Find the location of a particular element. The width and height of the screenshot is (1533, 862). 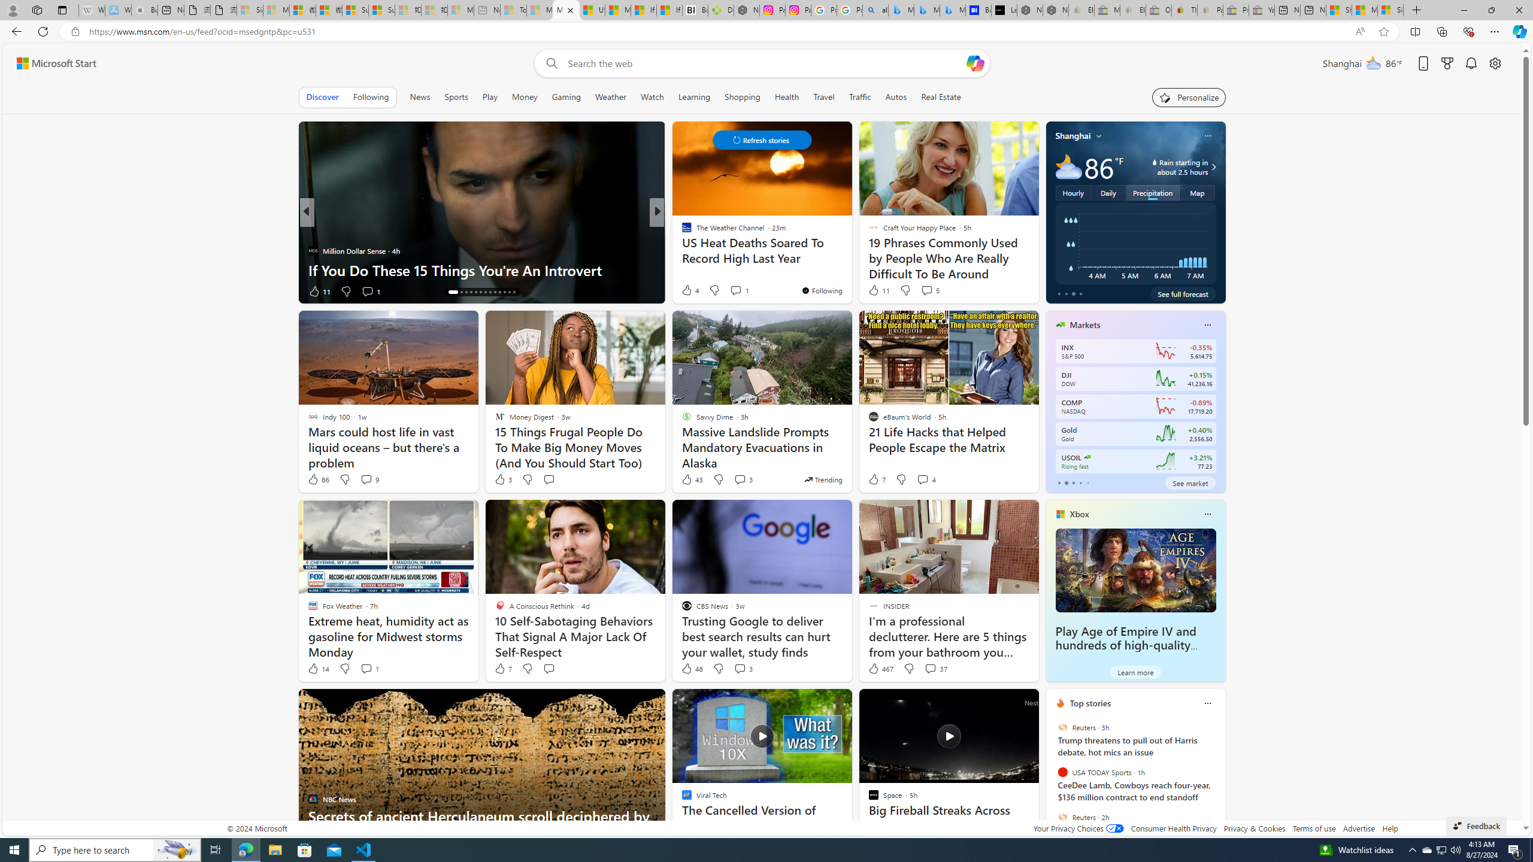

water-drop-icon Rain starting in about 2.5 hours is located at coordinates (1170, 167).